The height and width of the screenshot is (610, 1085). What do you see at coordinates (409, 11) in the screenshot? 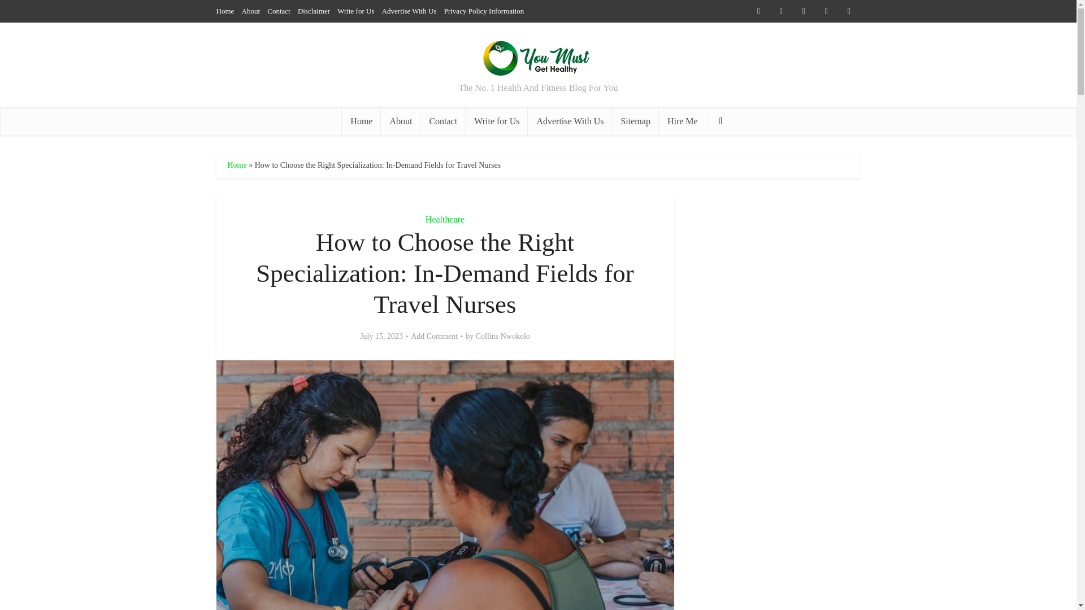
I see `Advertise With Us` at bounding box center [409, 11].